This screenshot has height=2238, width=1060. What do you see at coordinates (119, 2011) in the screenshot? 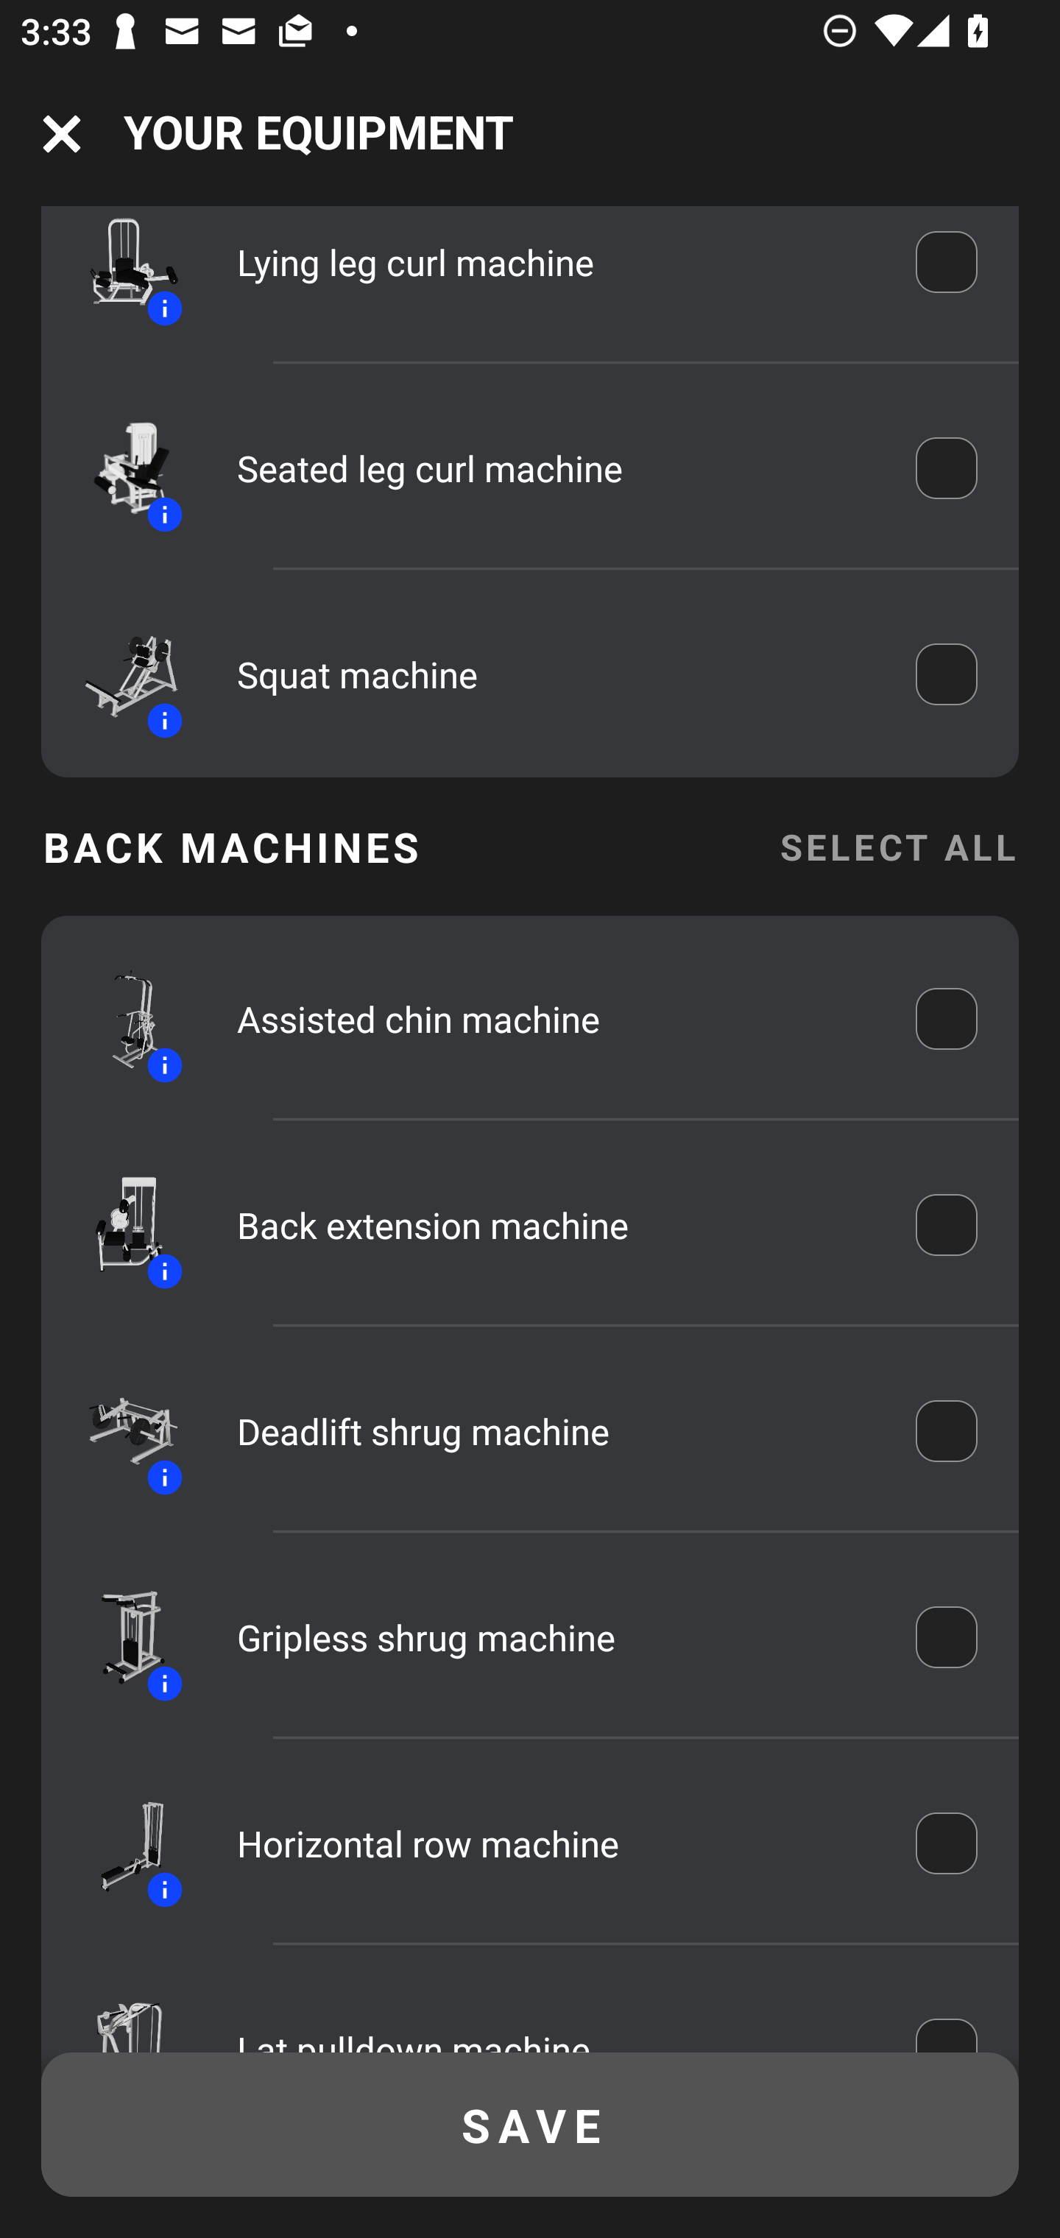
I see `Equipment icon` at bounding box center [119, 2011].